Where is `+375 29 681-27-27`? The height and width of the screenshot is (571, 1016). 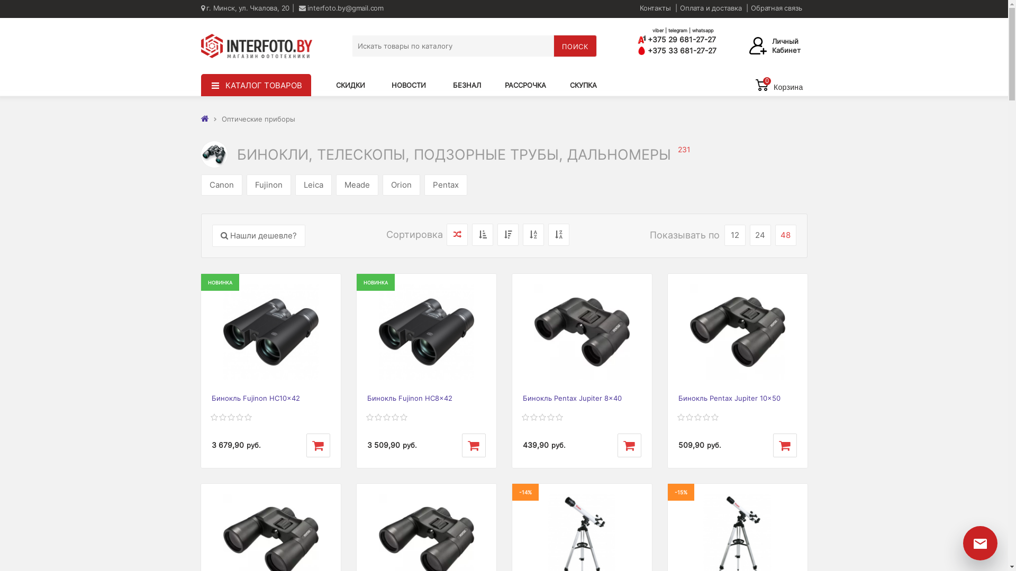
+375 29 681-27-27 is located at coordinates (692, 39).